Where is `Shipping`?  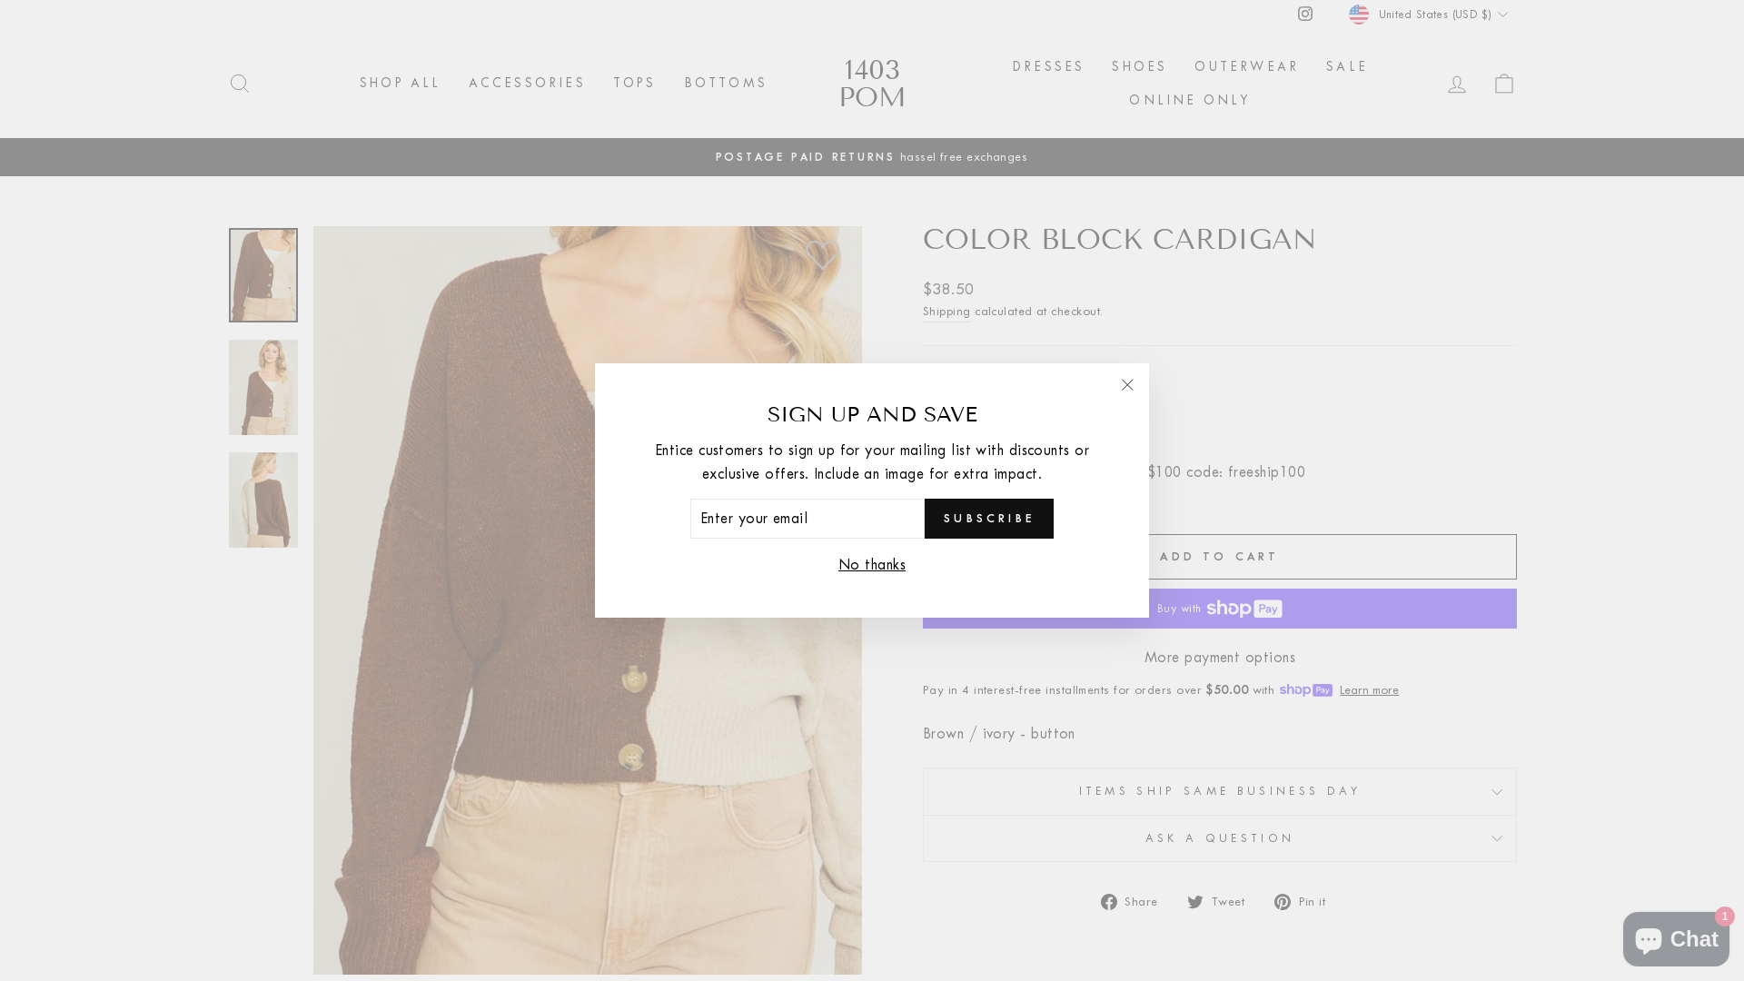
Shipping is located at coordinates (946, 312).